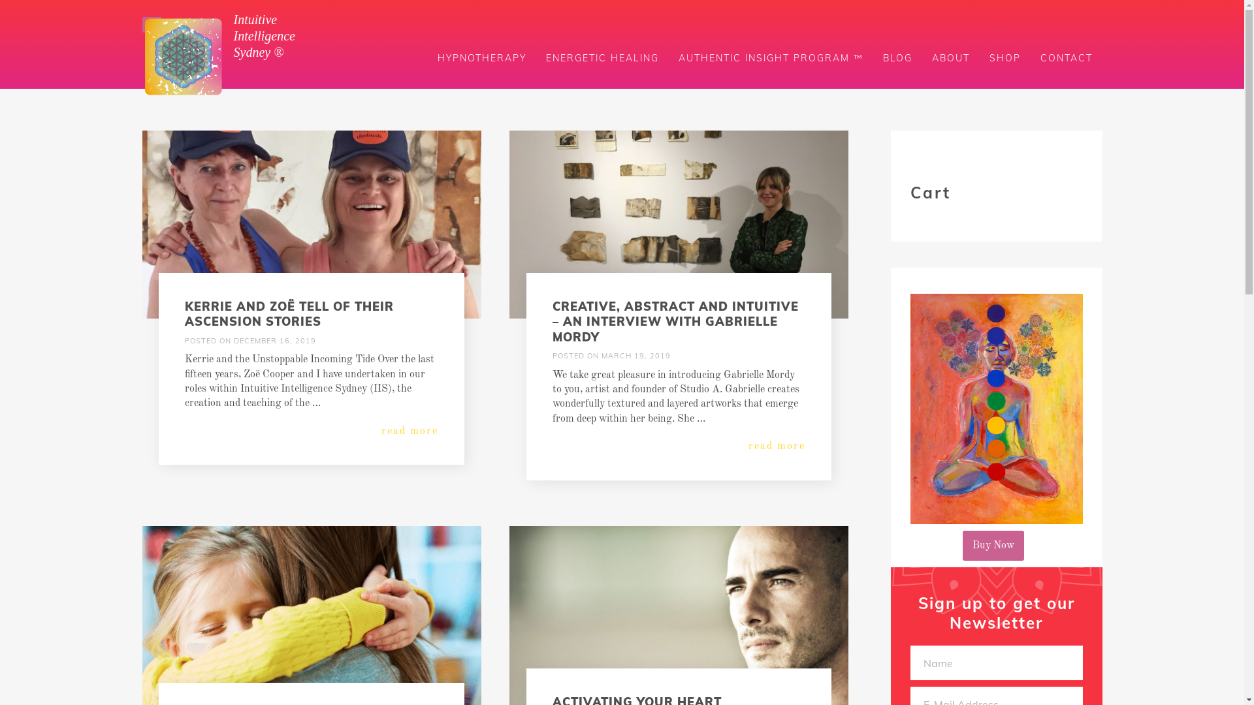 The image size is (1254, 705). Describe the element at coordinates (951, 58) in the screenshot. I see `ABOUT` at that location.